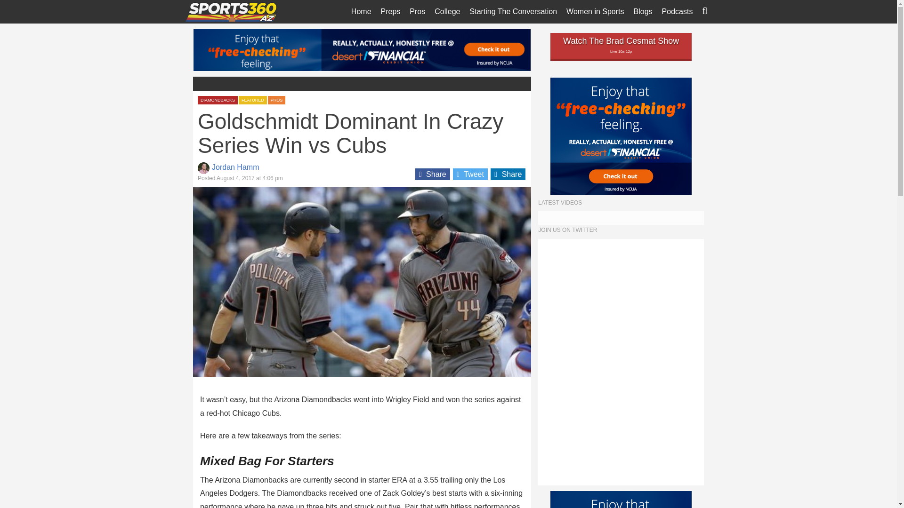 This screenshot has width=904, height=508. What do you see at coordinates (447, 120) in the screenshot?
I see `Phoenix Rising FC` at bounding box center [447, 120].